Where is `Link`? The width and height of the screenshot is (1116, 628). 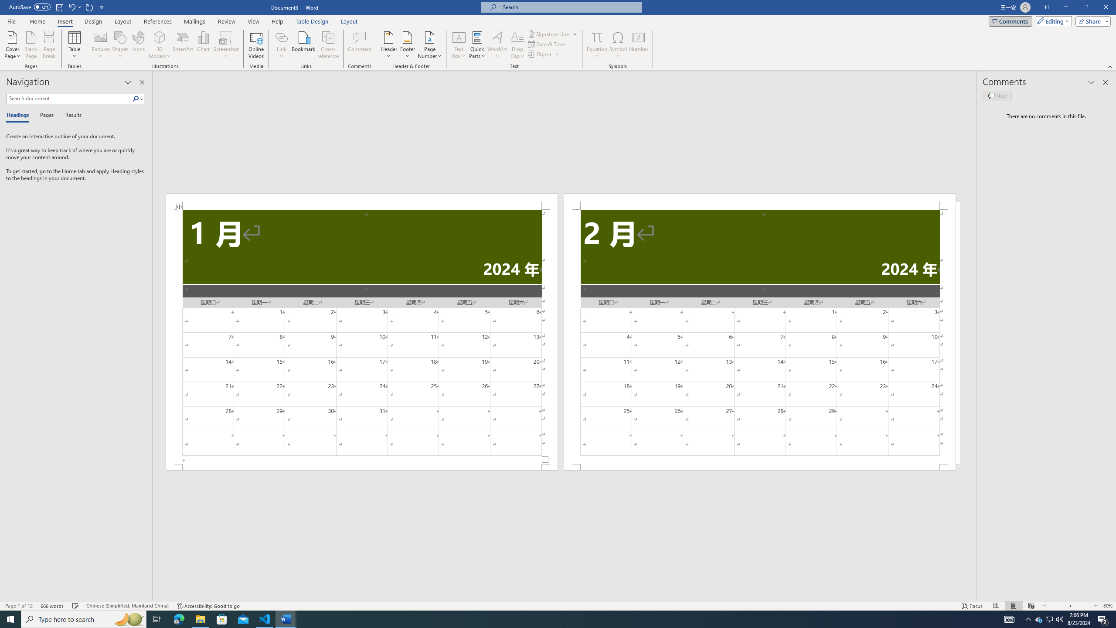 Link is located at coordinates (282, 37).